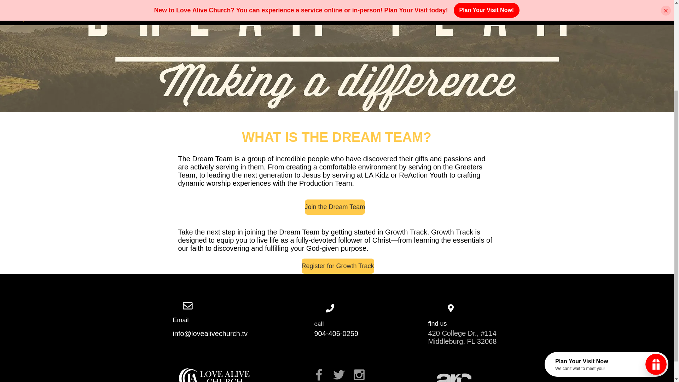  I want to click on Join the Dream Team, so click(335, 207).